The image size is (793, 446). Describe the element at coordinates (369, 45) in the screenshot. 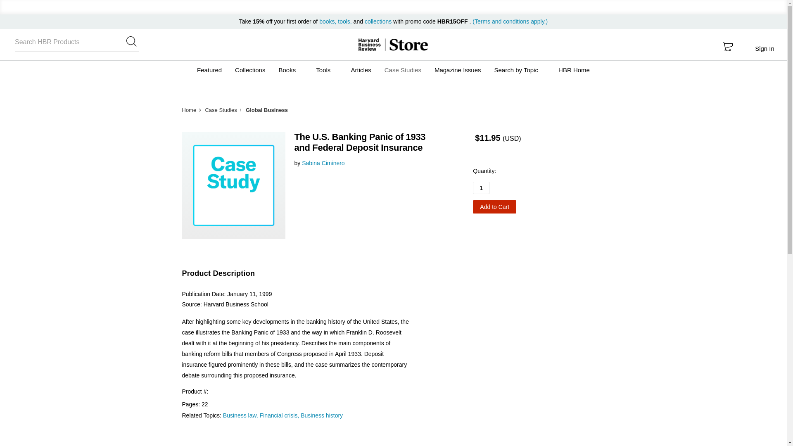

I see `HBR.ORG - Prod` at that location.